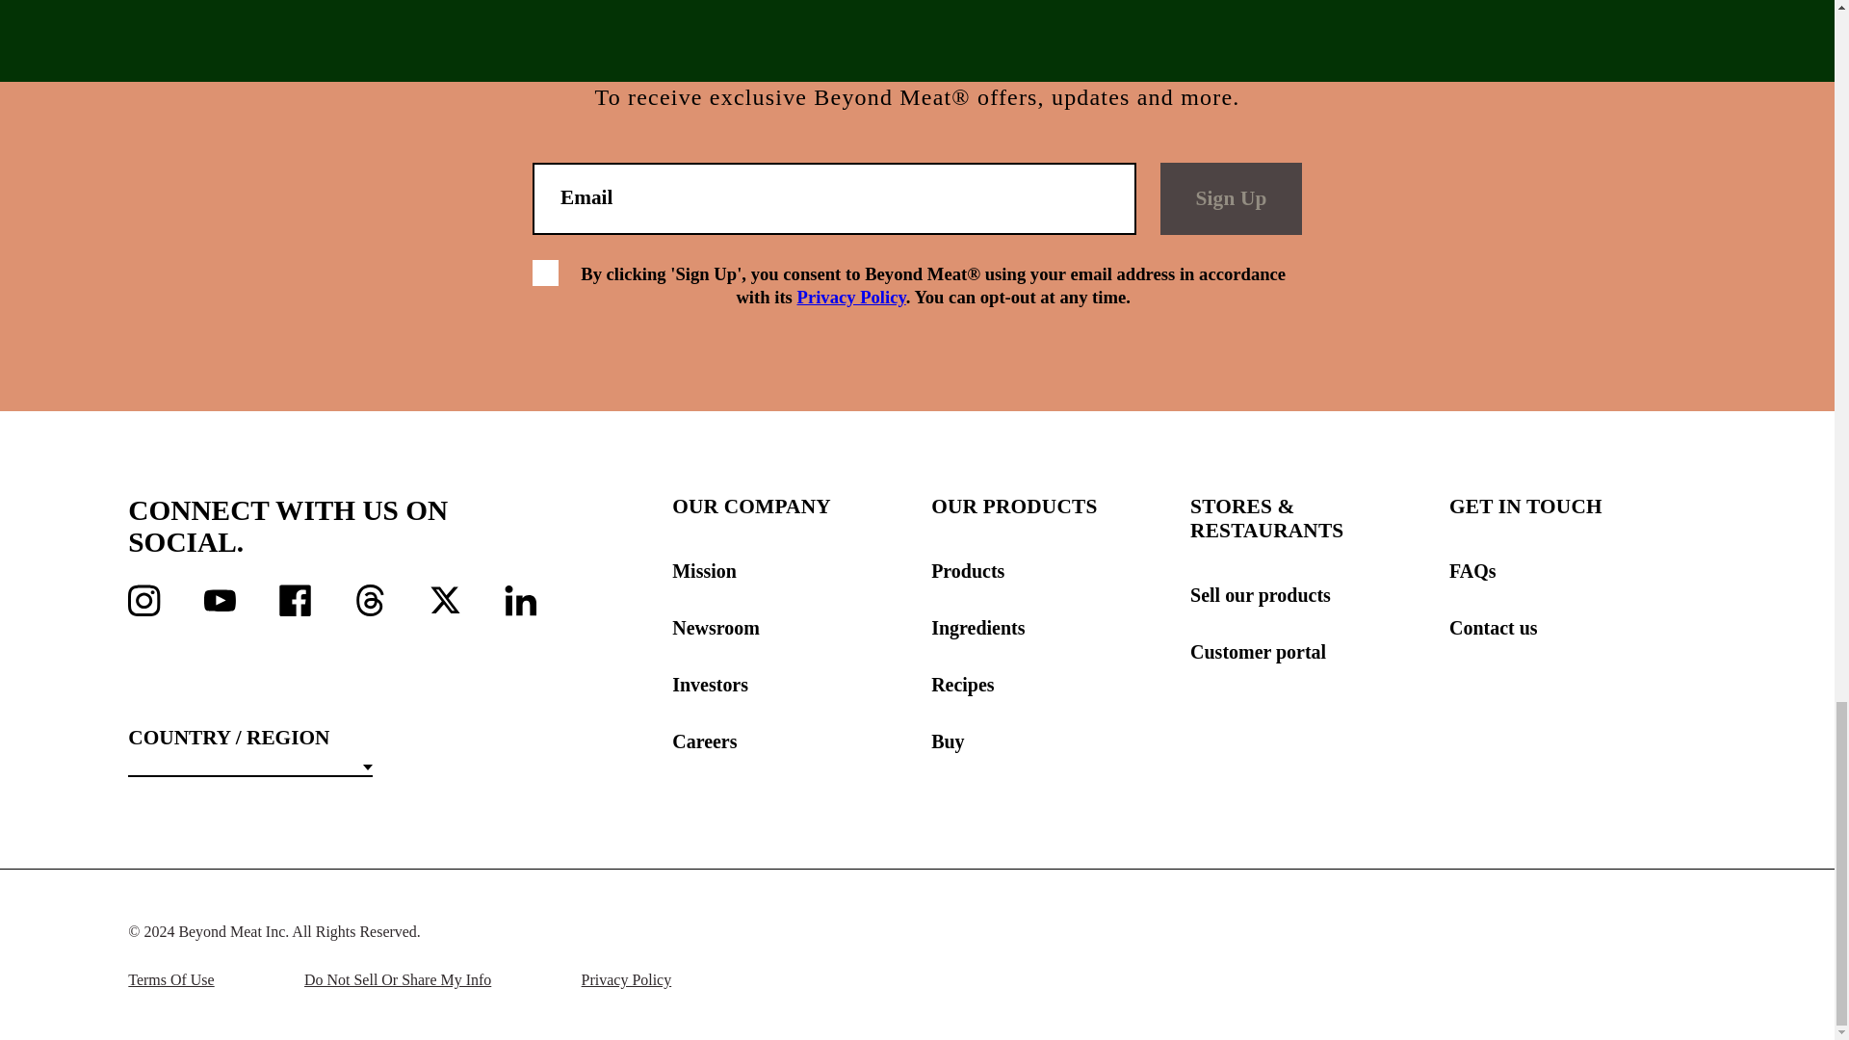 This screenshot has width=1849, height=1040. Describe the element at coordinates (545, 273) in the screenshot. I see `on` at that location.